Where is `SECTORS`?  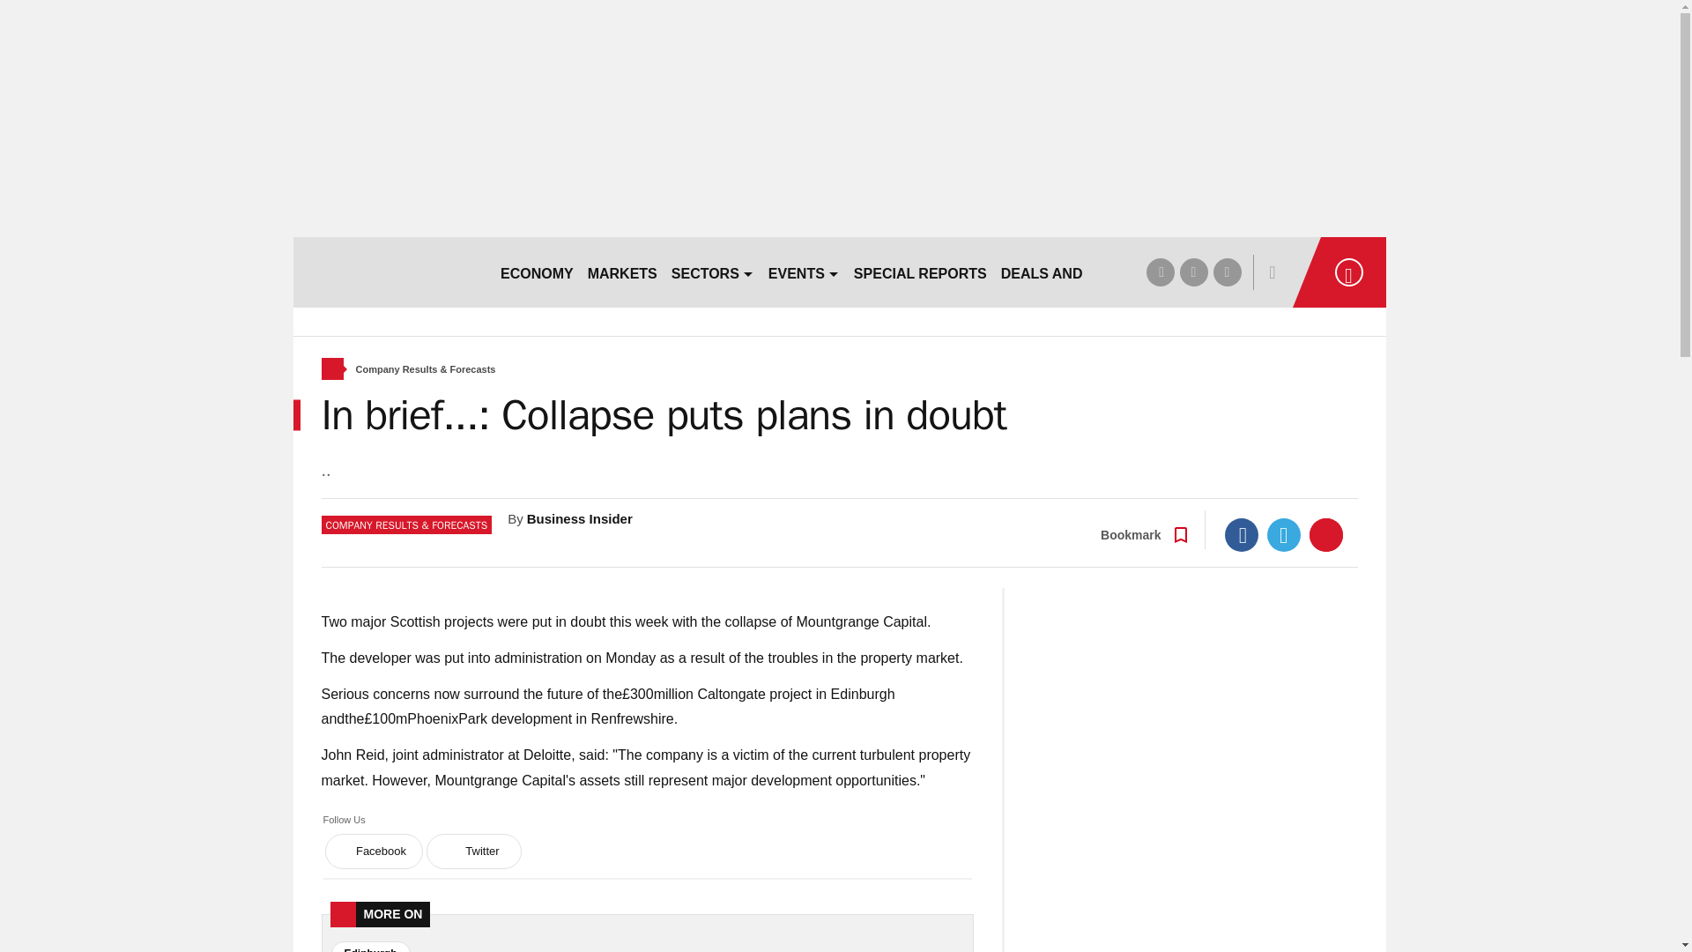
SECTORS is located at coordinates (713, 271).